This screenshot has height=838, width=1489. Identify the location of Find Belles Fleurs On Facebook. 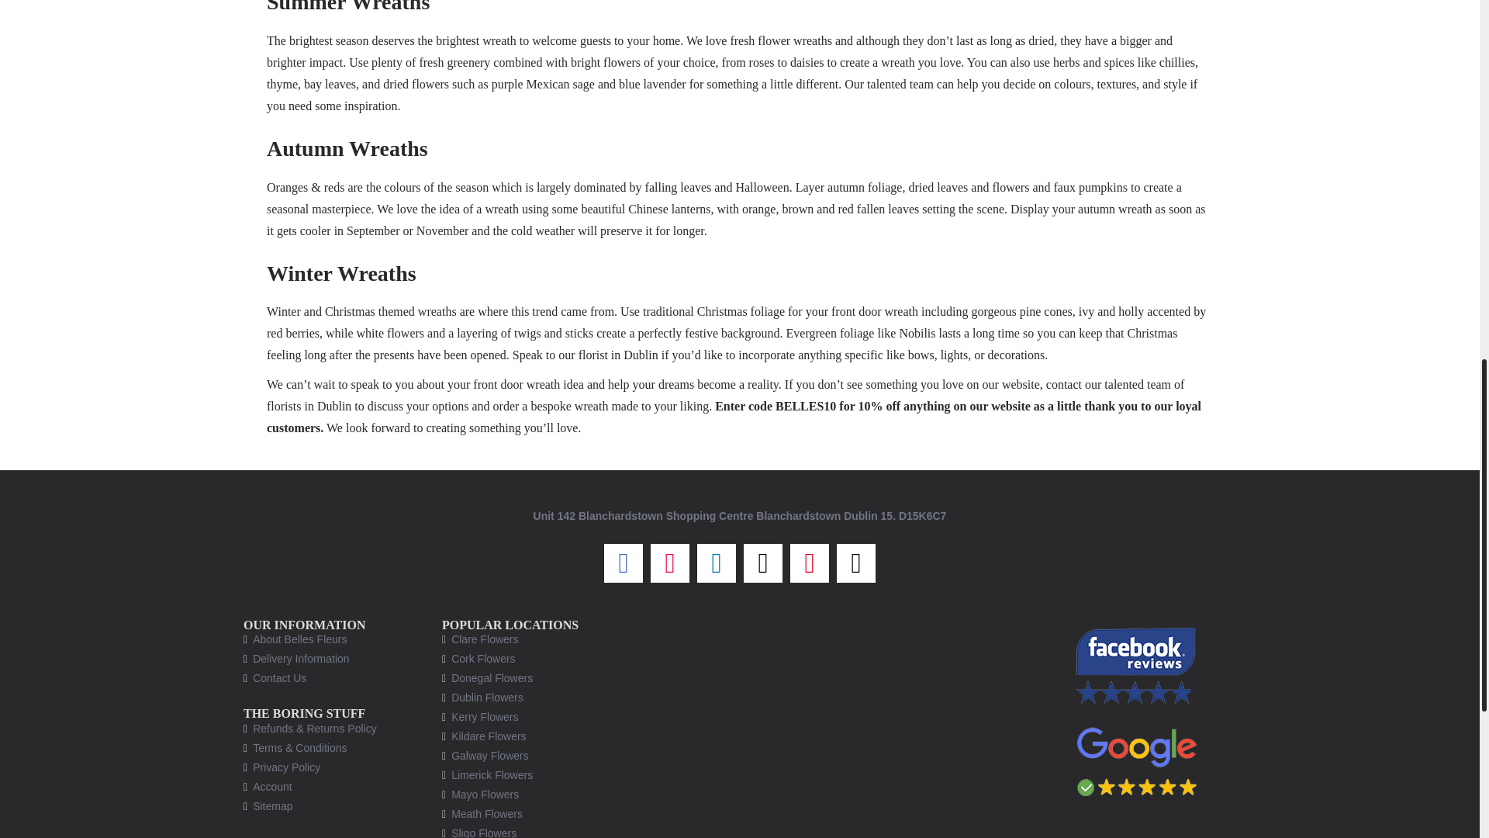
(1137, 665).